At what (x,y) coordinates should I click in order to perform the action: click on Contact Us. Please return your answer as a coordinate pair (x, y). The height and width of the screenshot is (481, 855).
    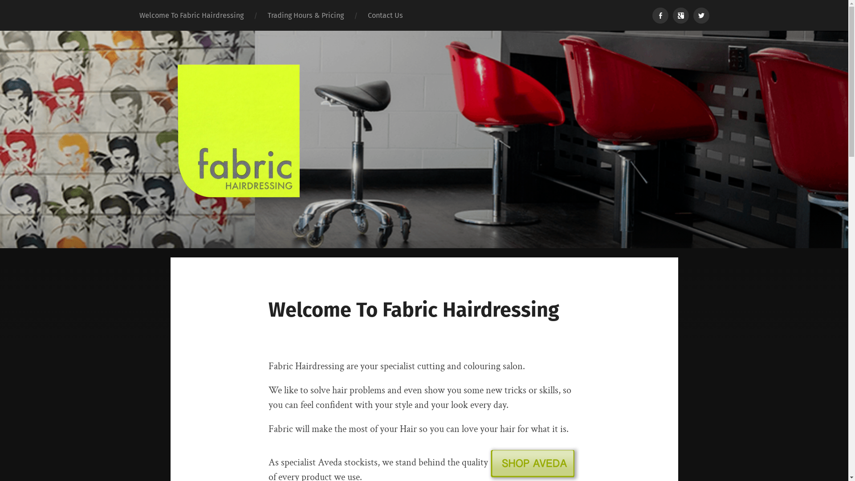
    Looking at the image, I should click on (385, 15).